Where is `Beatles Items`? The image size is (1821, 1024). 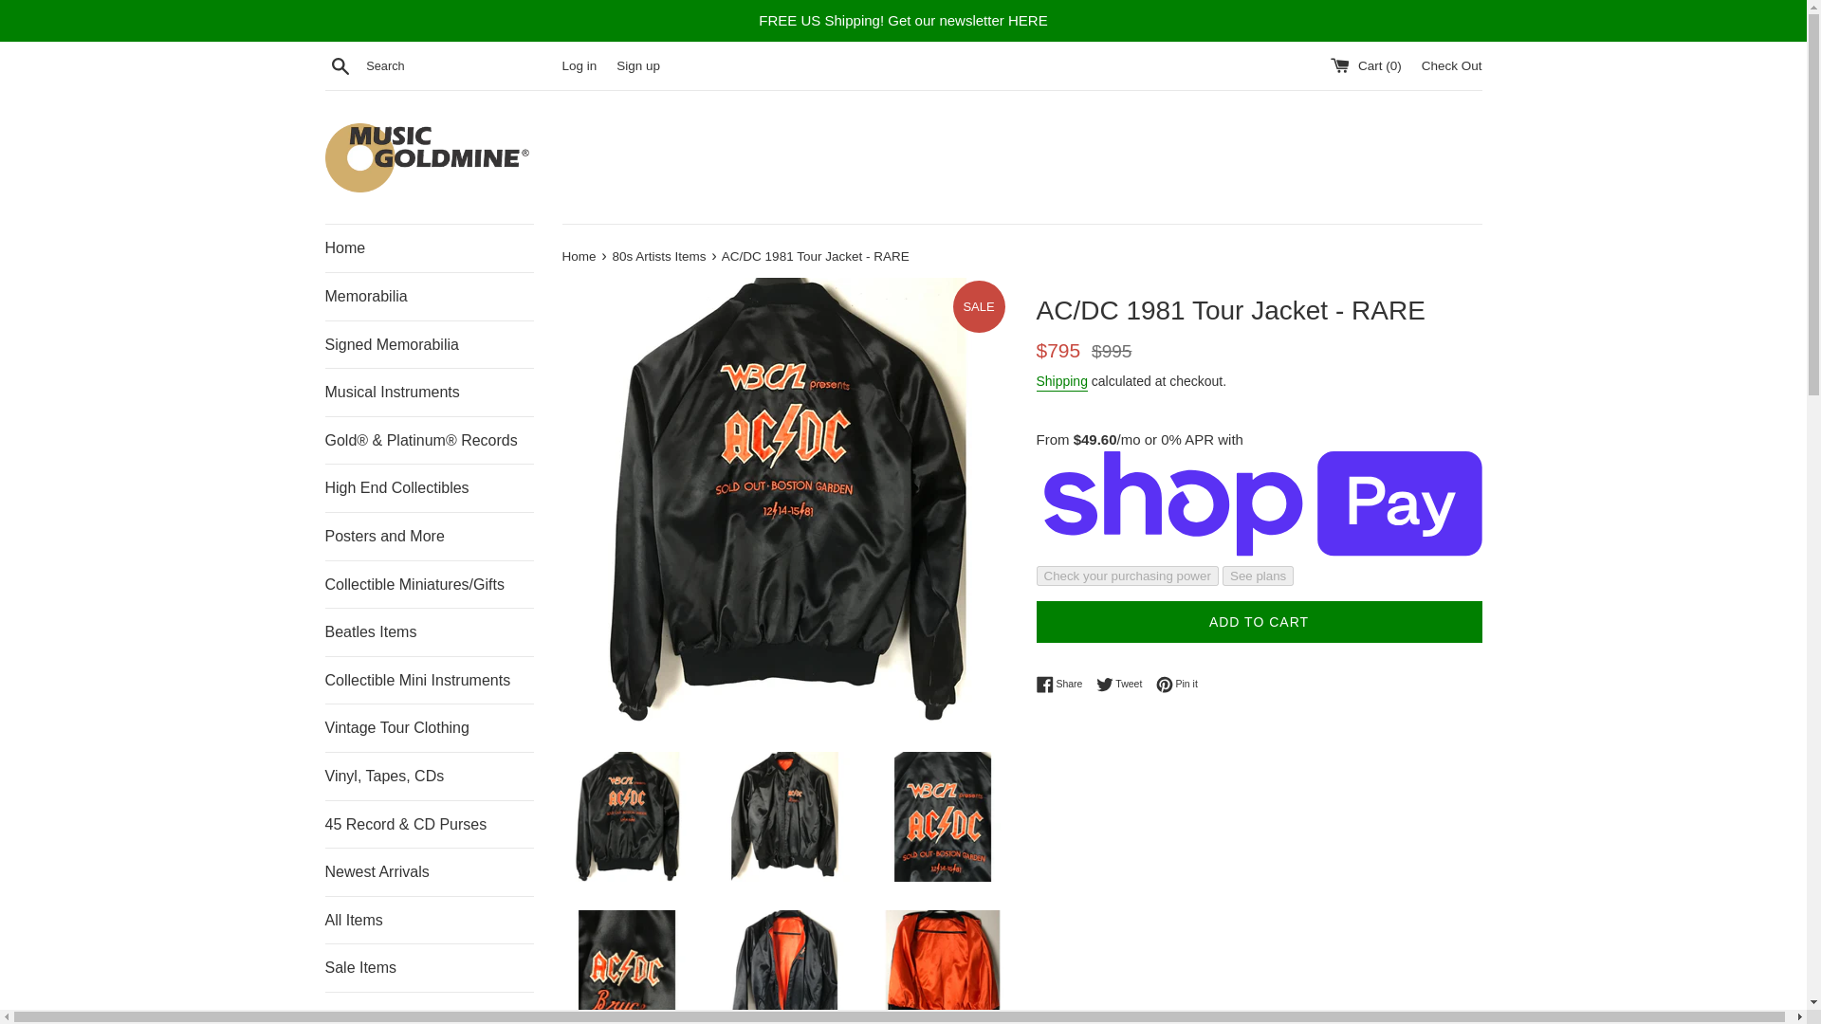
Beatles Items is located at coordinates (429, 631).